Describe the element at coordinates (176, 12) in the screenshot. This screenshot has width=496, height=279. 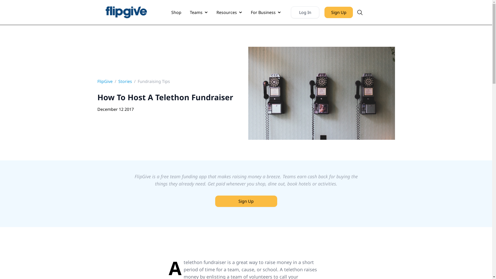
I see `Shop` at that location.